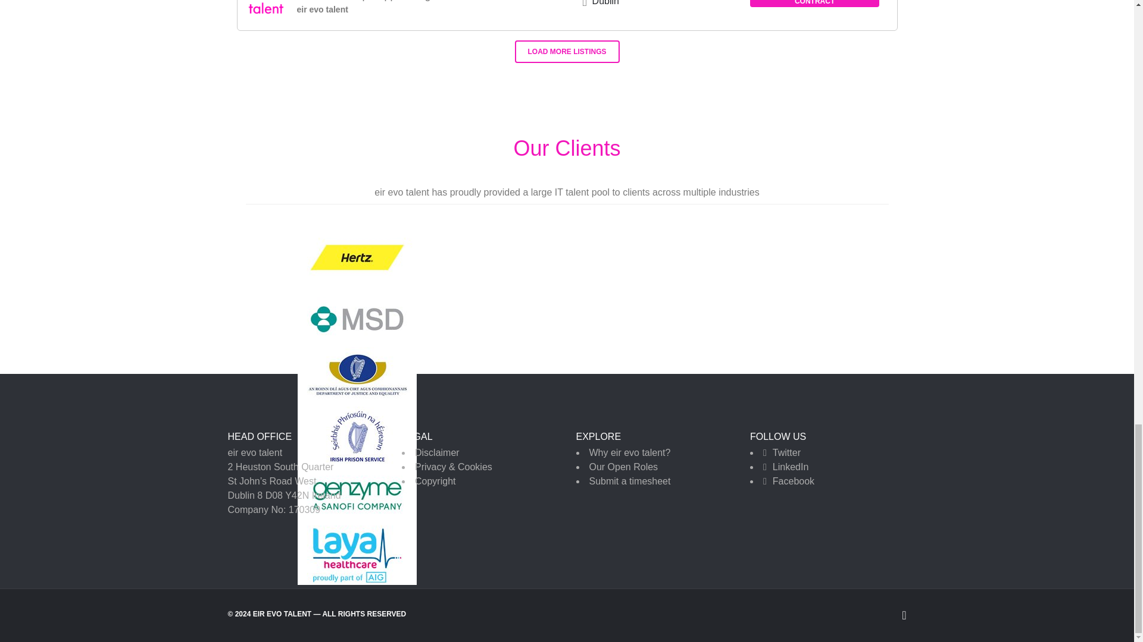 The image size is (1143, 642). Describe the element at coordinates (786, 452) in the screenshot. I see `Twitter` at that location.